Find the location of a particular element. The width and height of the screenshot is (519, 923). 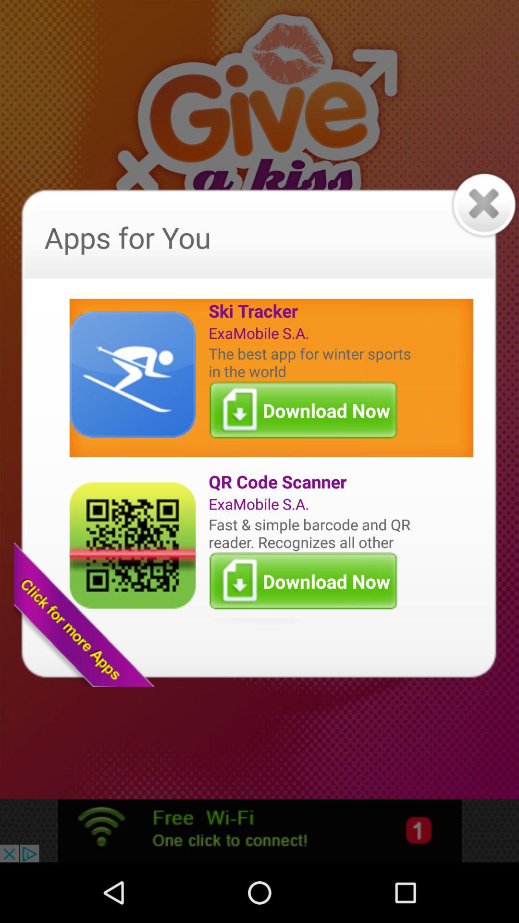

open item above download now icon is located at coordinates (312, 362).